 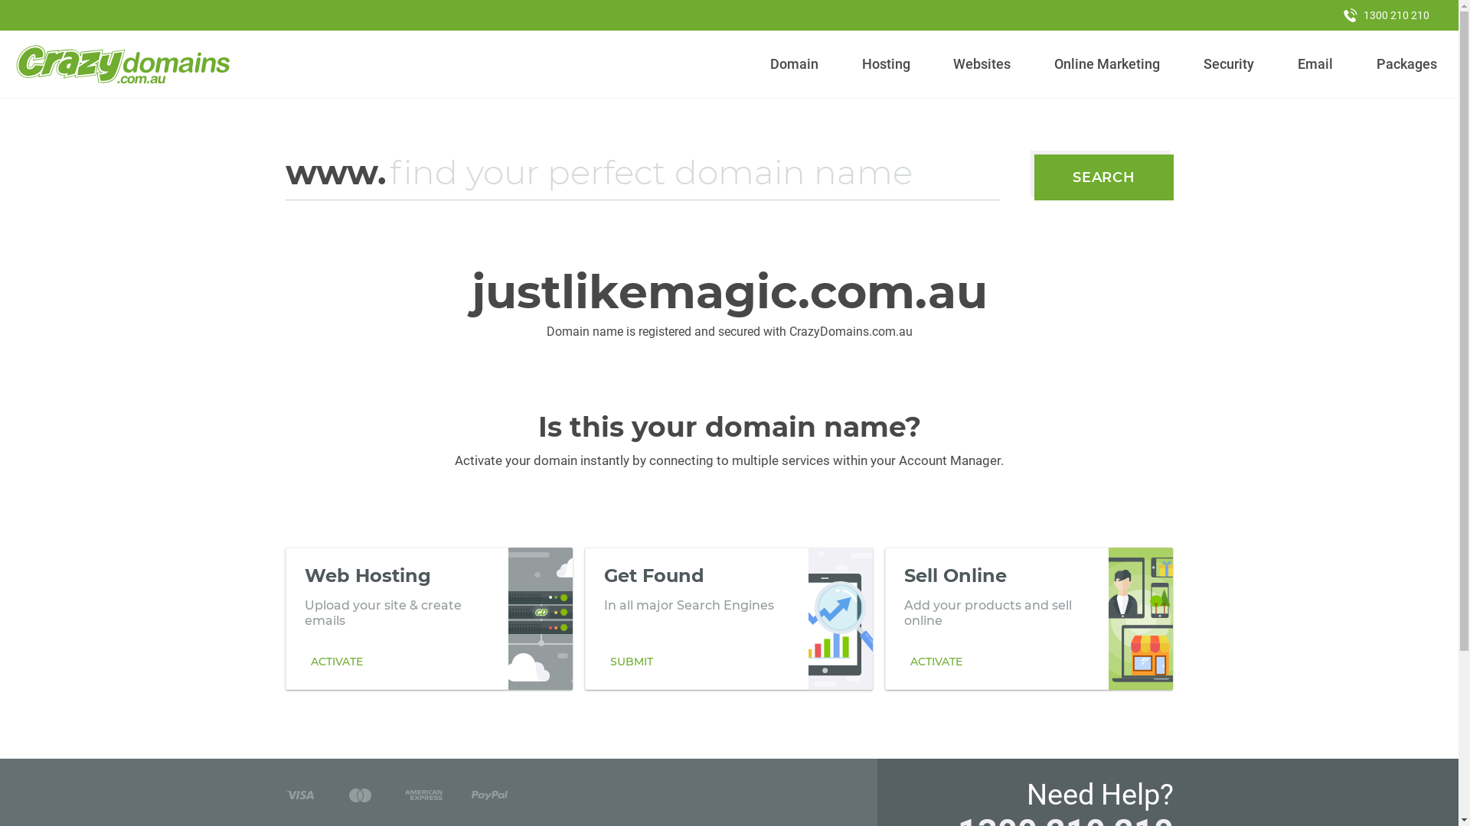 I want to click on Websites, so click(x=982, y=64).